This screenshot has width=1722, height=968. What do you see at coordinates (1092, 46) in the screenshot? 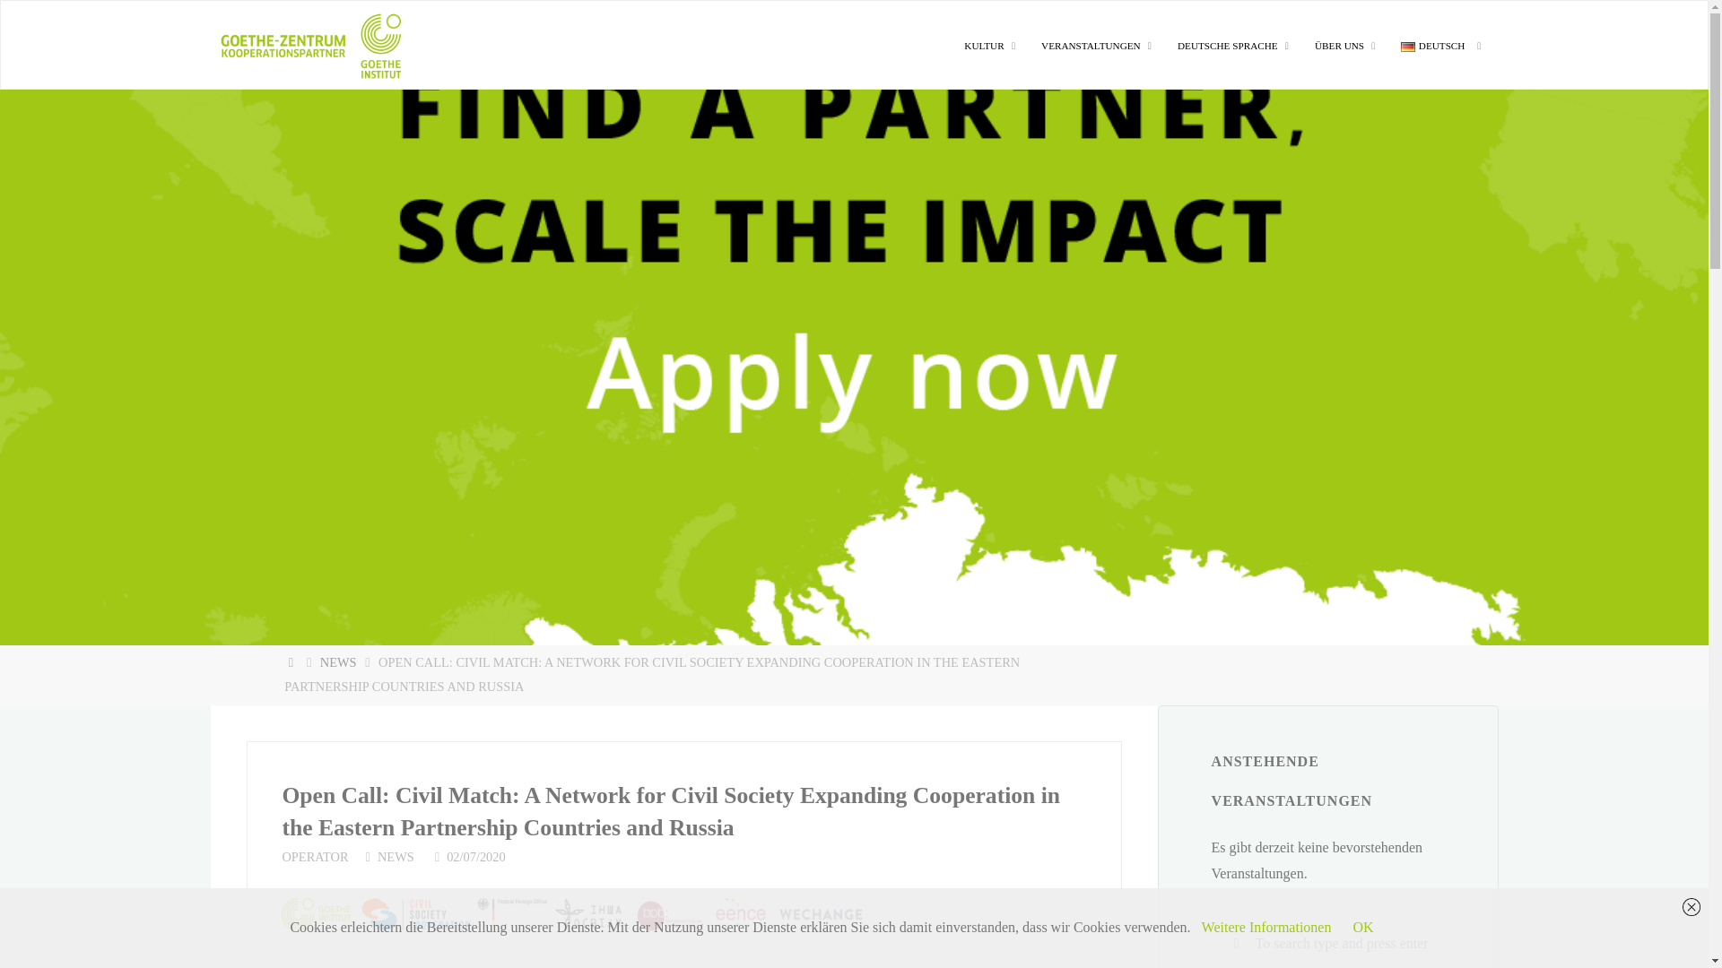
I see `VERANSTALTUNGEN` at bounding box center [1092, 46].